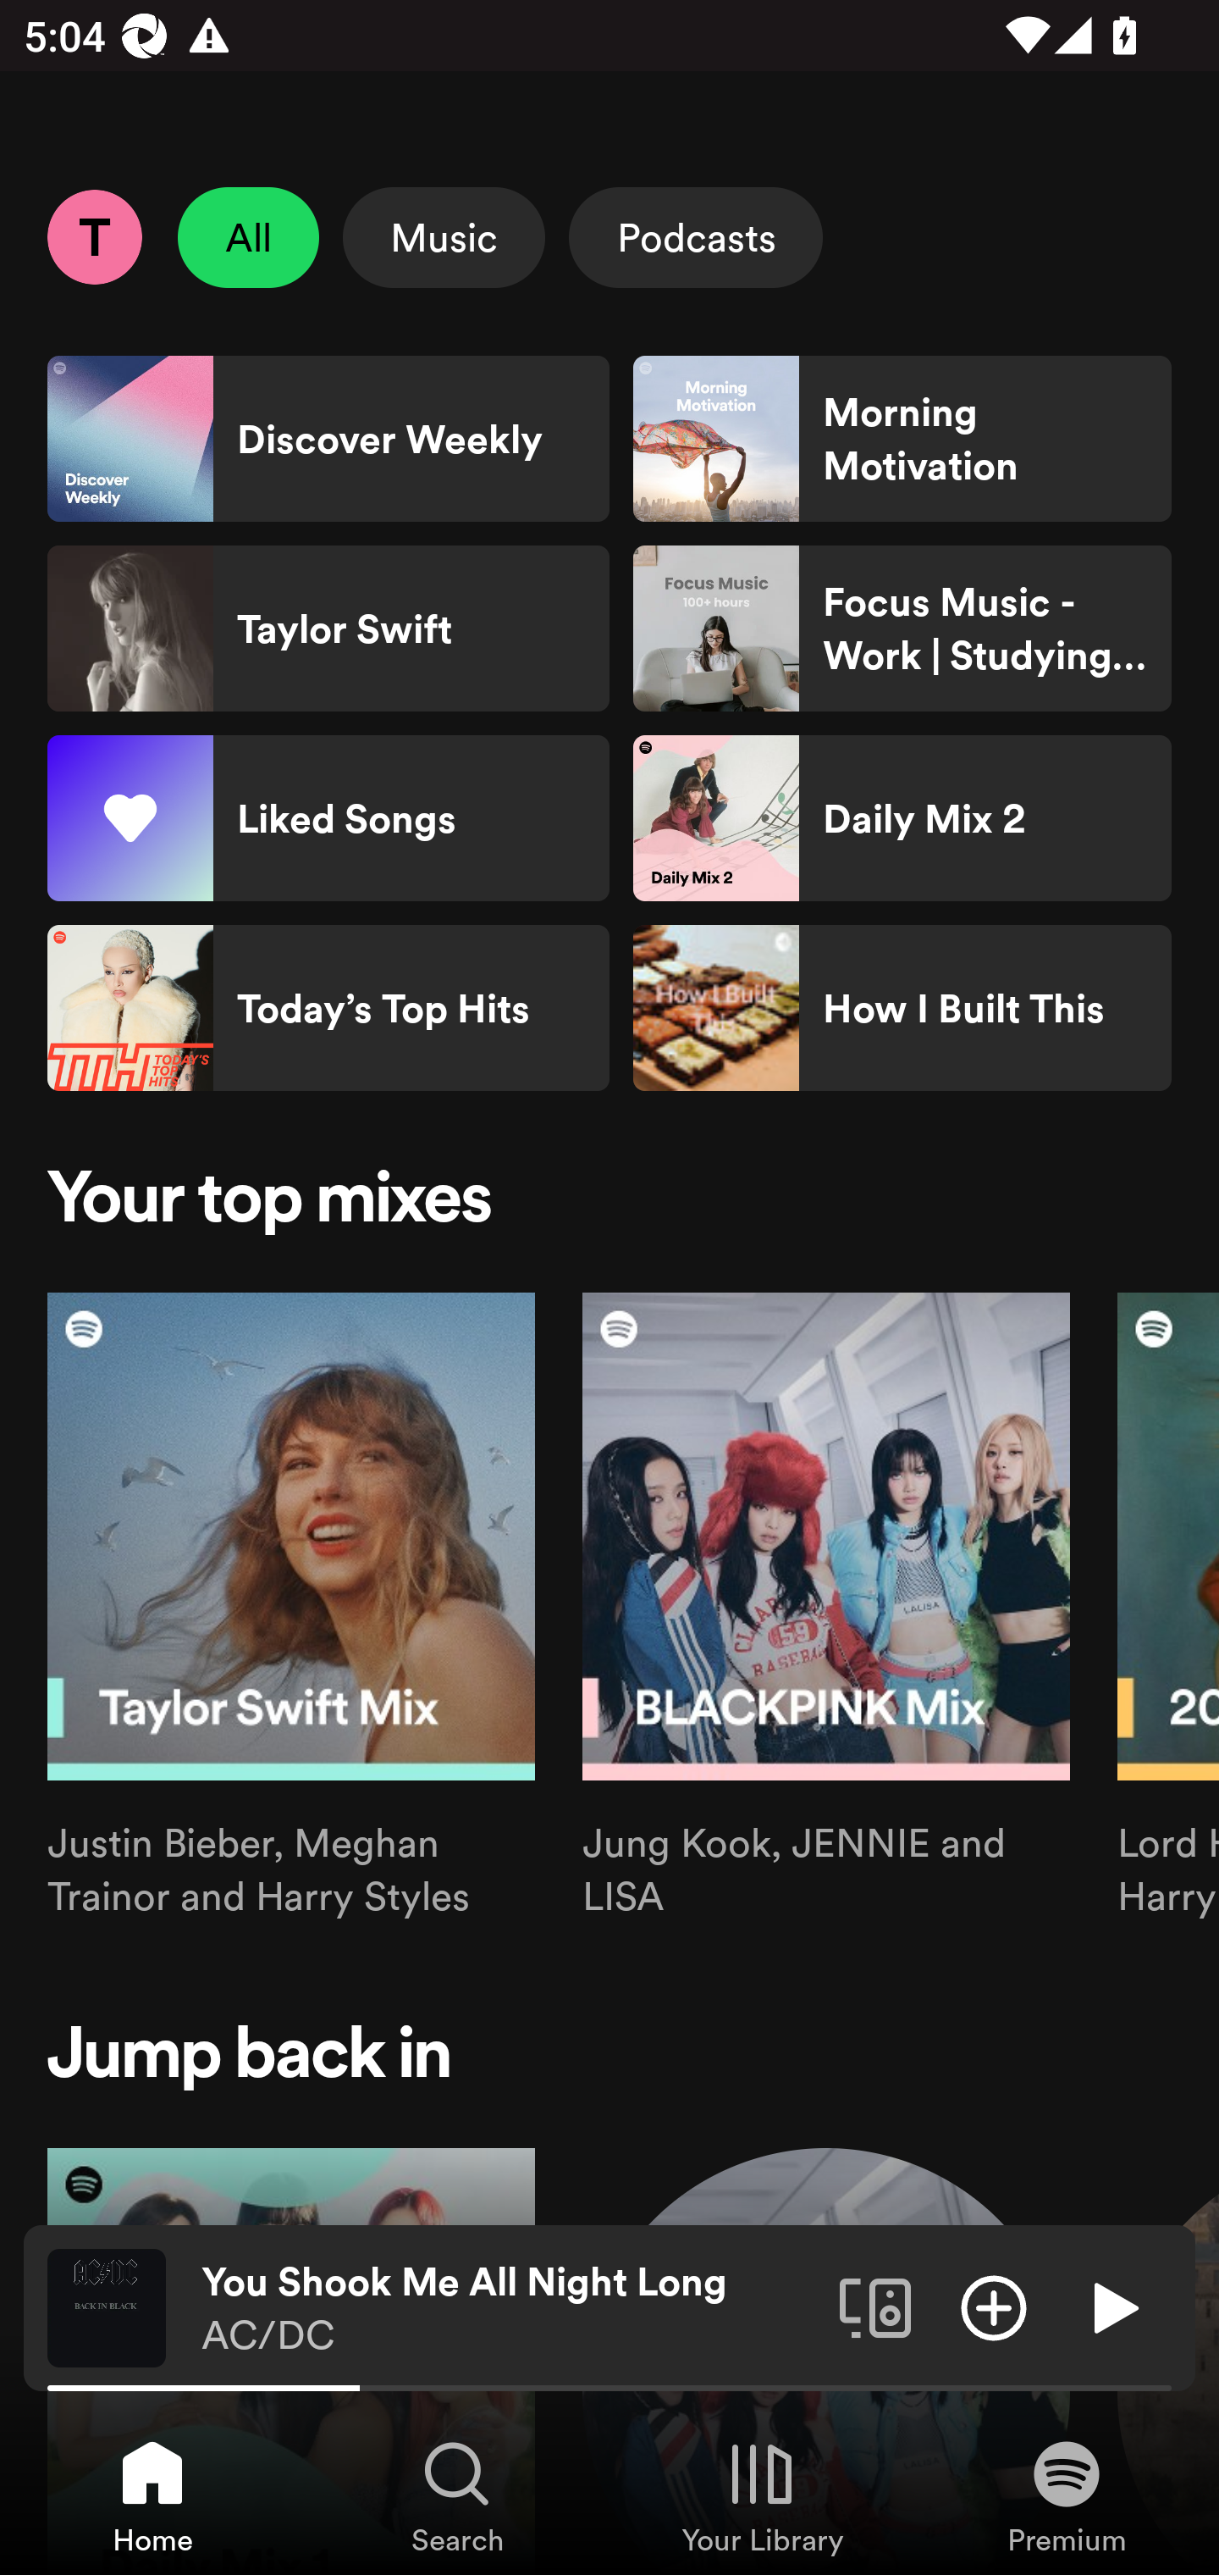 The height and width of the screenshot is (2575, 1219). Describe the element at coordinates (328, 439) in the screenshot. I see `Discover Weekly Shortcut Discover Weekly` at that location.